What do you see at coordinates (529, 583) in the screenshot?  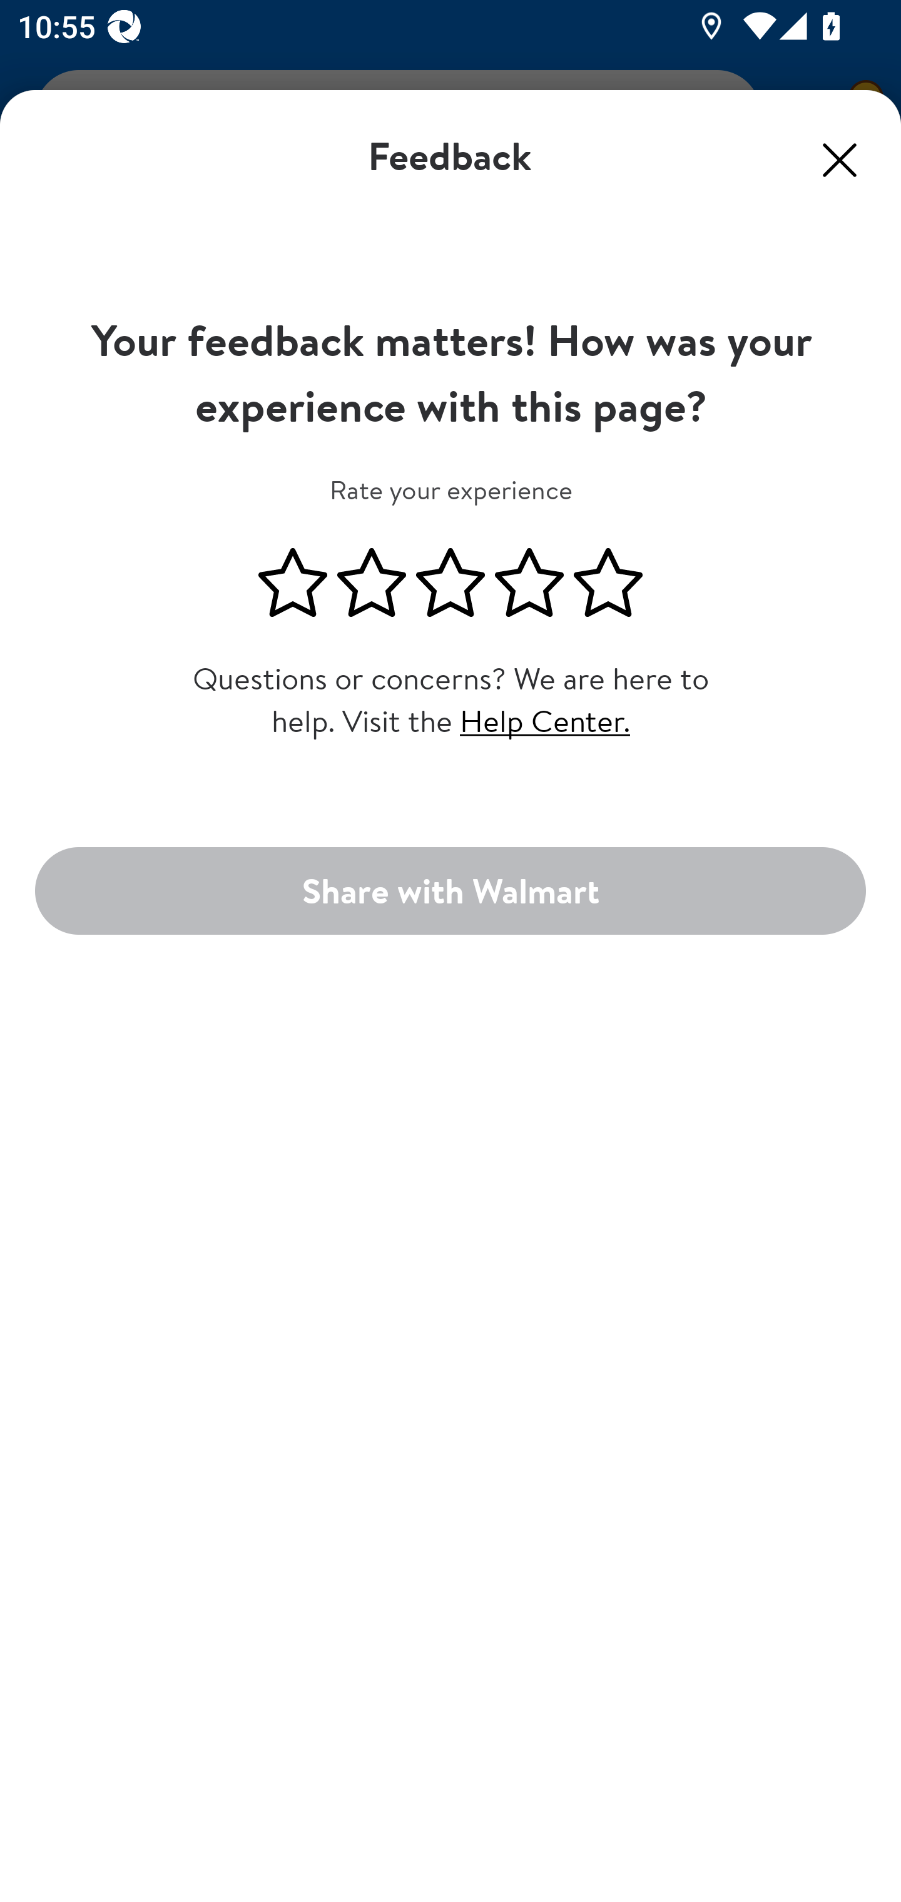 I see `4 out of 5 stars, not selected` at bounding box center [529, 583].